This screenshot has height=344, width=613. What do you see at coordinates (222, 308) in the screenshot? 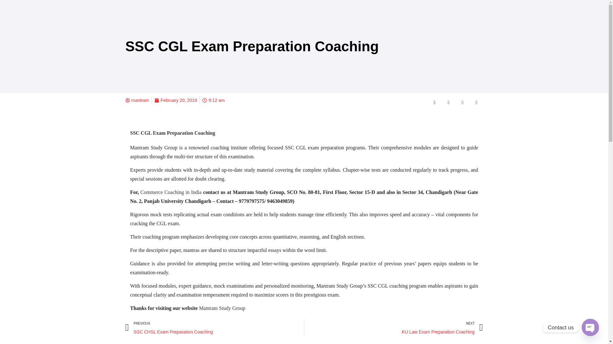
I see `Twitter` at bounding box center [222, 308].